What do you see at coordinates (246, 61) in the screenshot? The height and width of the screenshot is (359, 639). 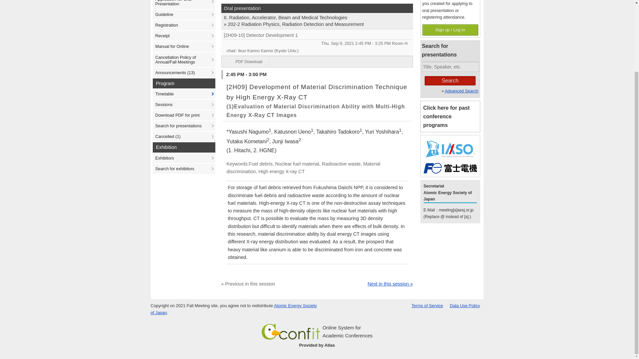 I see `PDF Download` at bounding box center [246, 61].